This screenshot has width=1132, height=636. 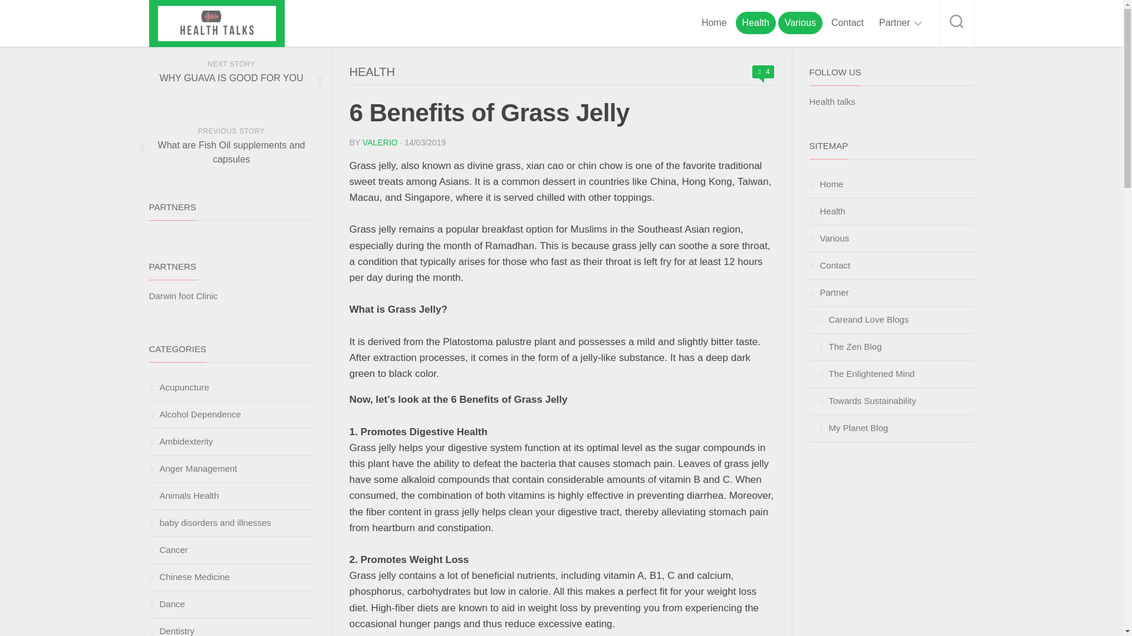 I want to click on Partner, so click(x=894, y=22).